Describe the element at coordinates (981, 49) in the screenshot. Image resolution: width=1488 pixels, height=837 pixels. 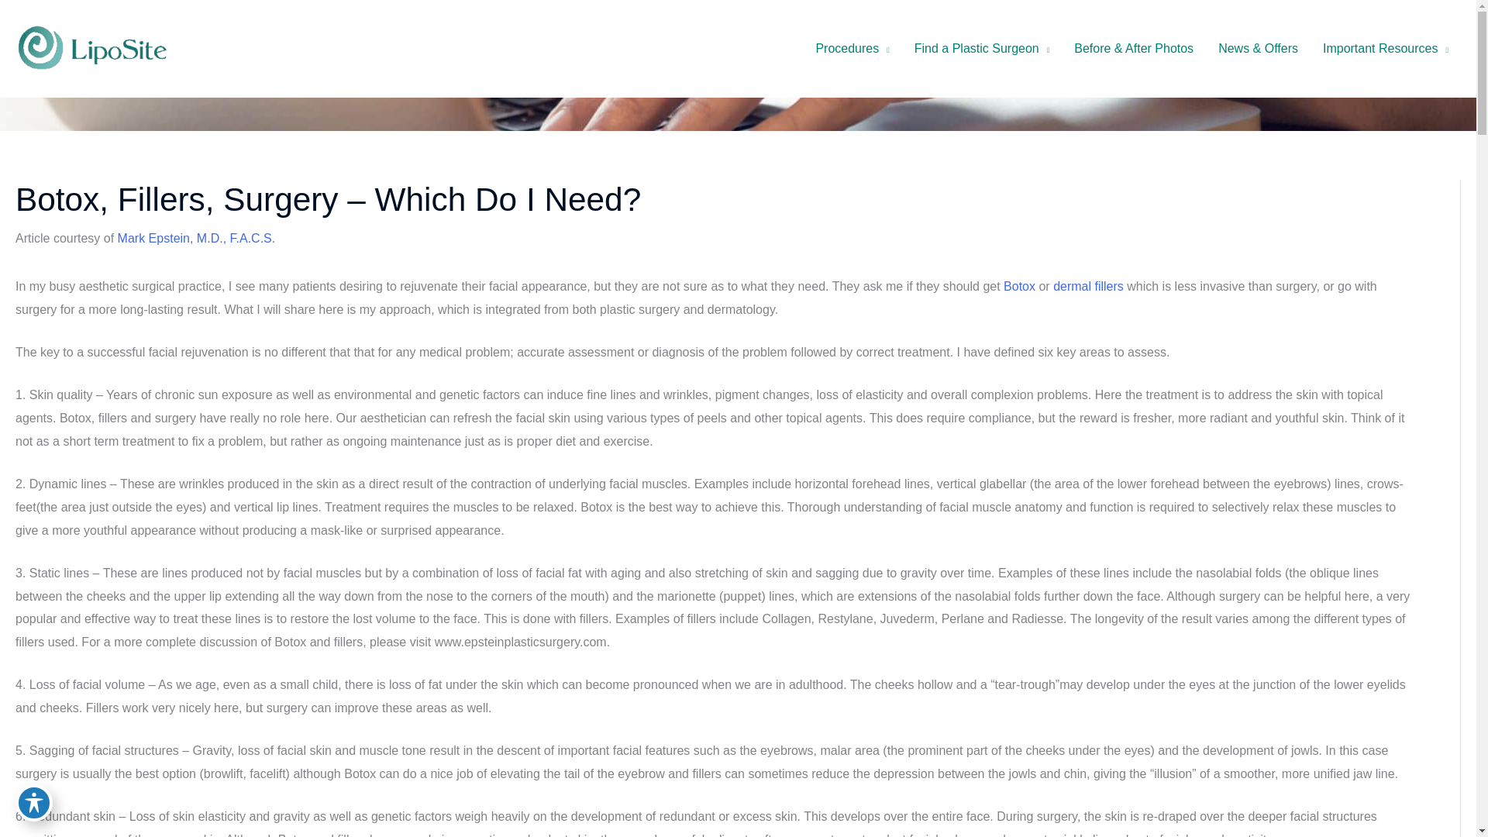
I see `Find a Plastic Surgeon` at that location.